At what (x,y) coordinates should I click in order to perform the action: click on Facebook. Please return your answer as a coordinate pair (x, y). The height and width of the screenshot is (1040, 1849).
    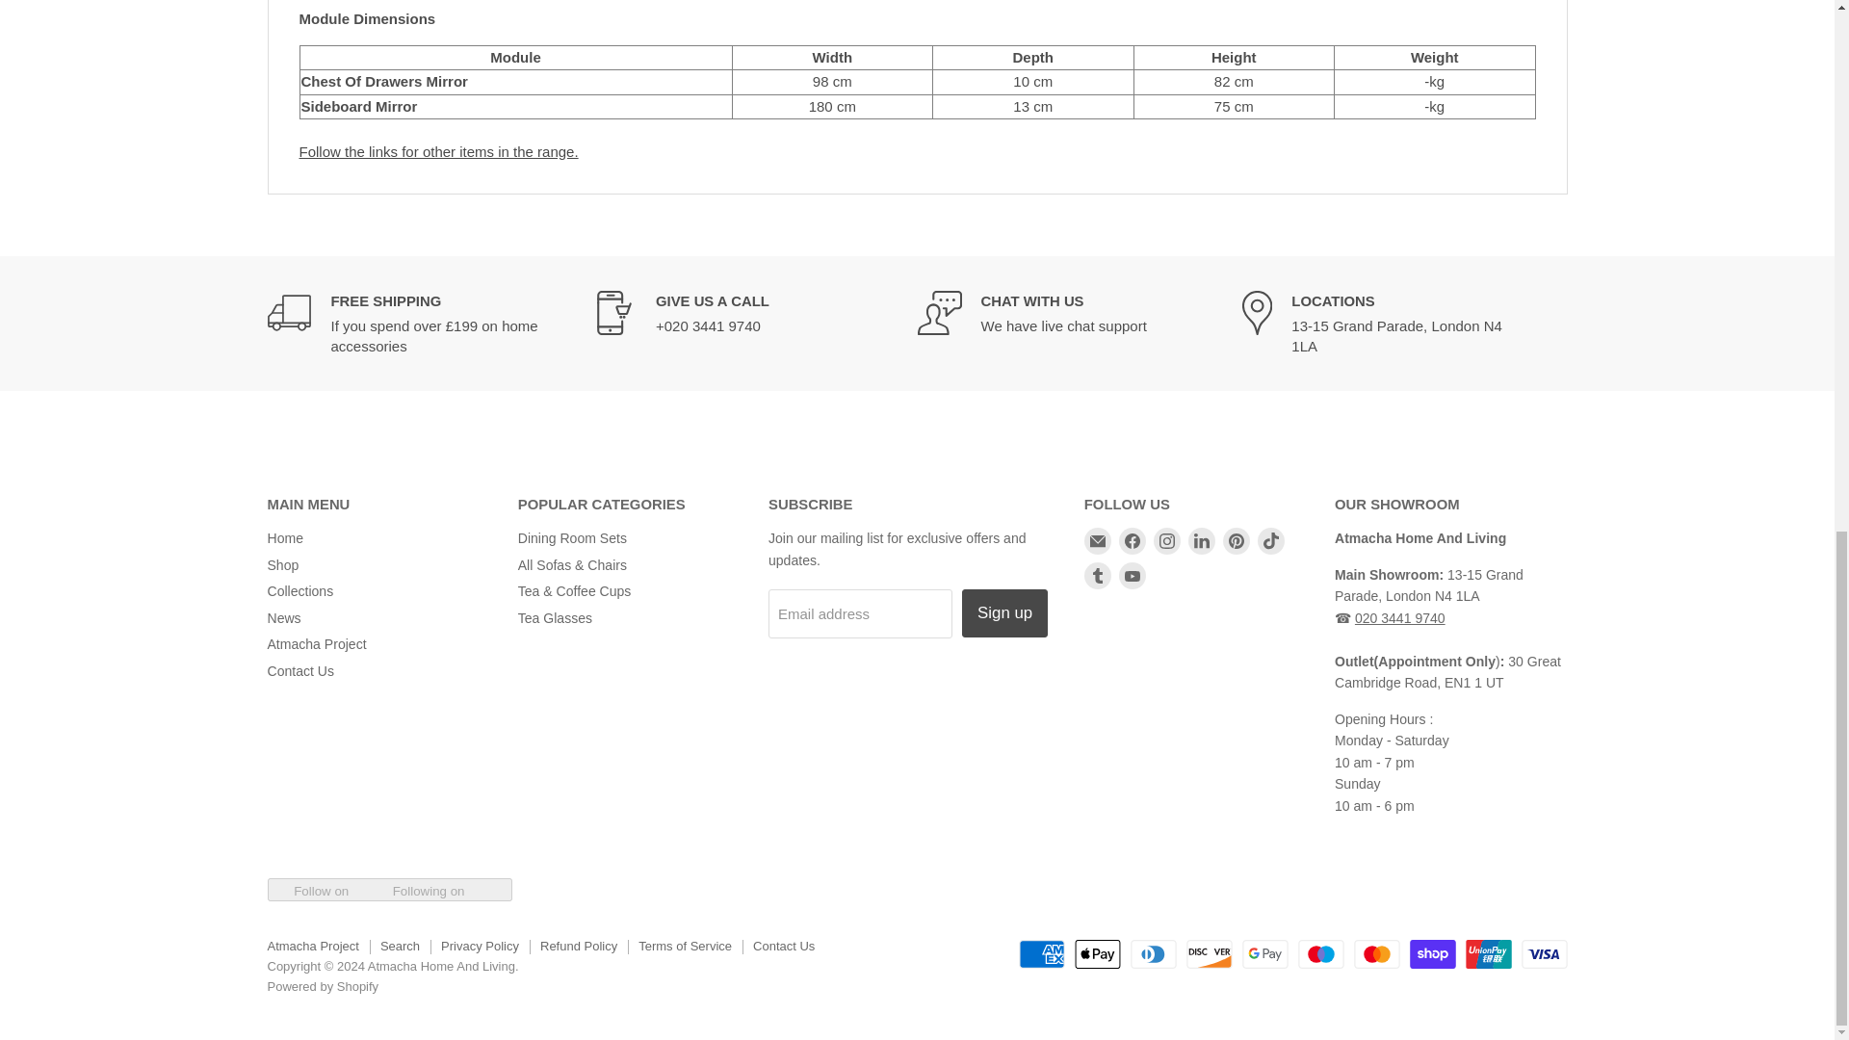
    Looking at the image, I should click on (1133, 540).